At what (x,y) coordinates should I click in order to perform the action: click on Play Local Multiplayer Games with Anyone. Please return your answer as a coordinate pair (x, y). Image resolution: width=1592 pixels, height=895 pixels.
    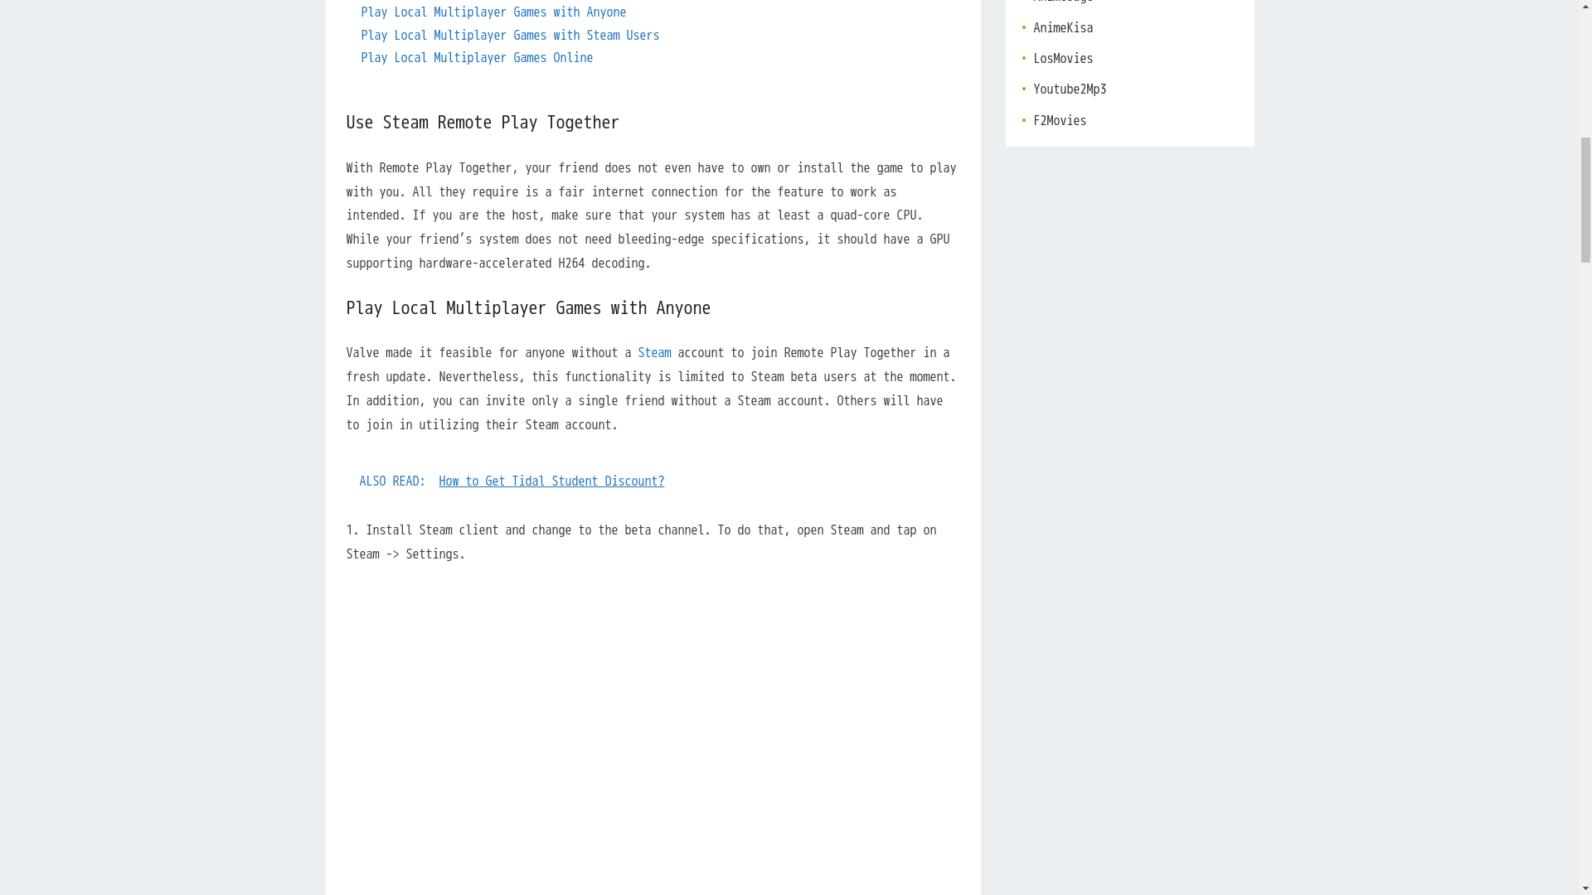
    Looking at the image, I should click on (494, 12).